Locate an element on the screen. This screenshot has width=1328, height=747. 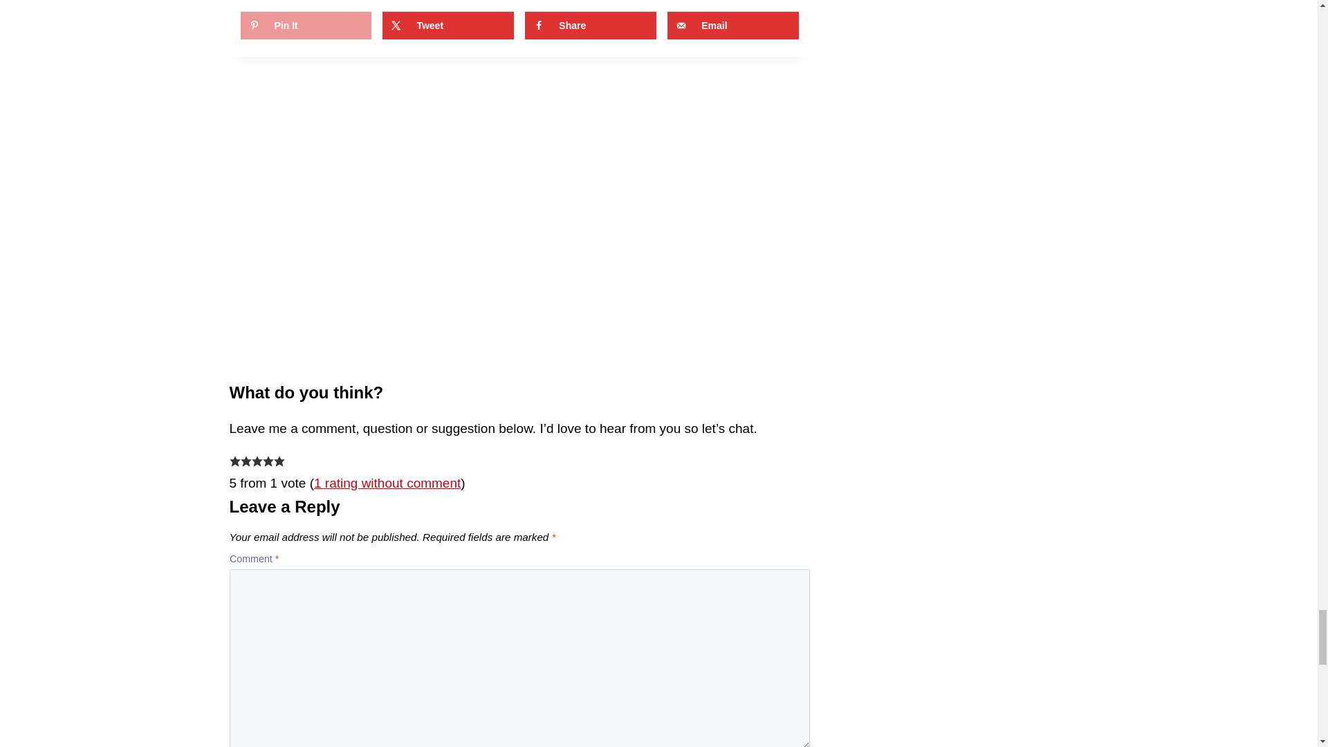
Save to Pinterest is located at coordinates (306, 26).